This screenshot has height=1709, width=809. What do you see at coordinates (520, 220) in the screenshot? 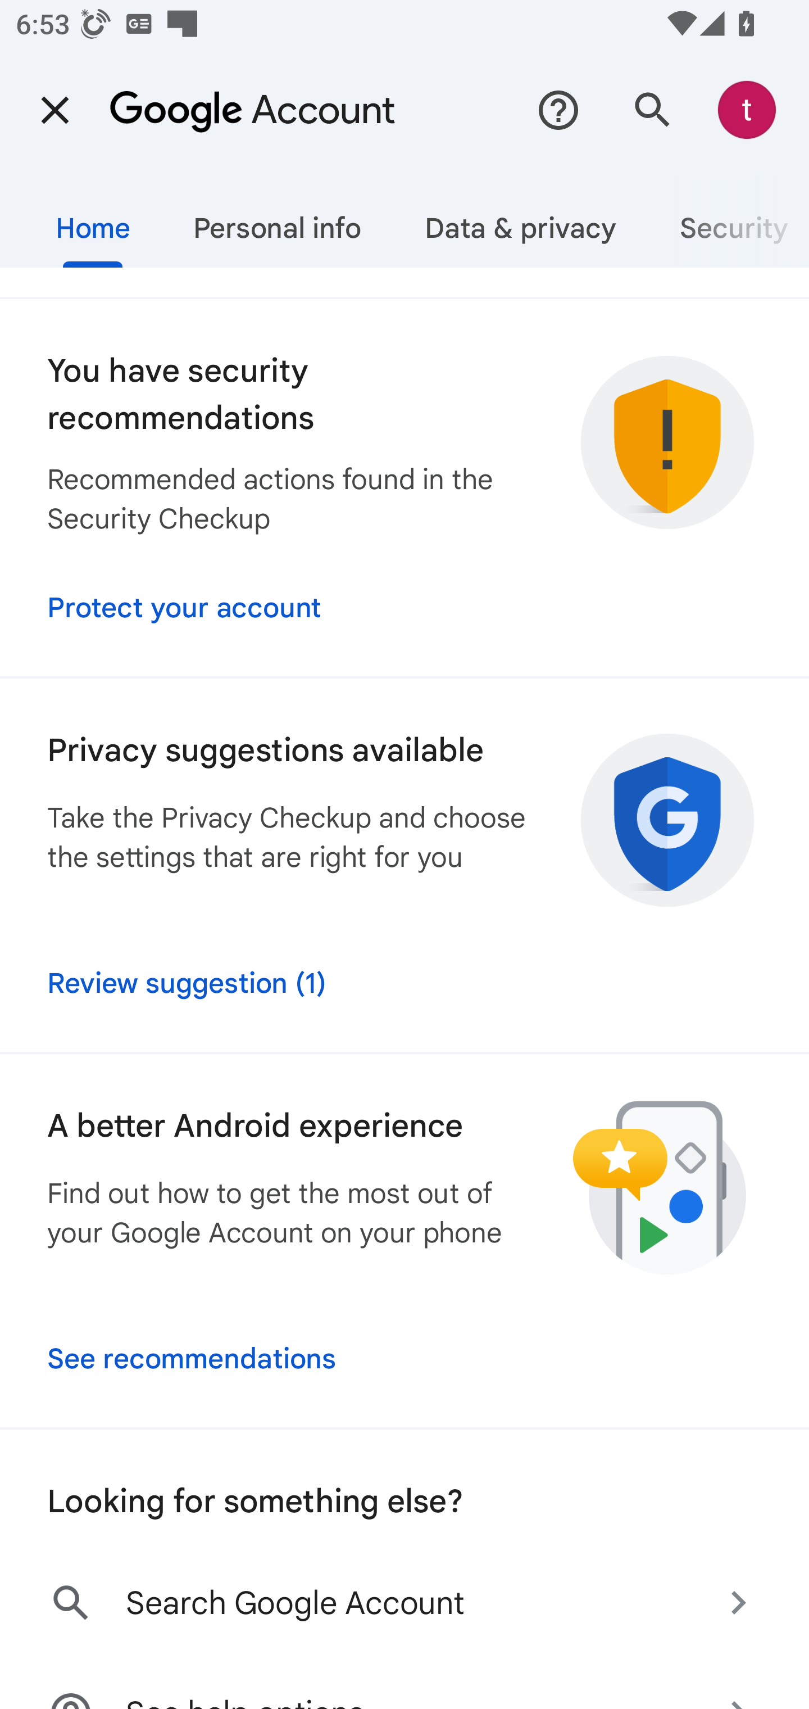
I see `Data & privacy` at bounding box center [520, 220].